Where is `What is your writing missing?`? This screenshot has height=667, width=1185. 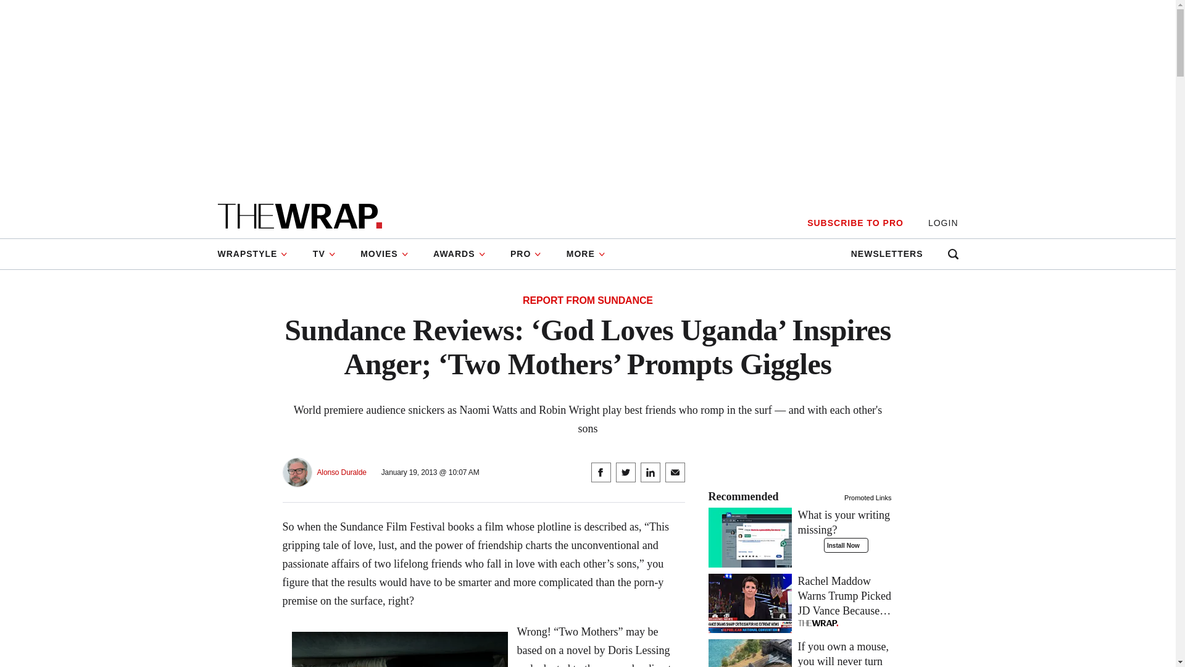 What is your writing missing? is located at coordinates (801, 531).